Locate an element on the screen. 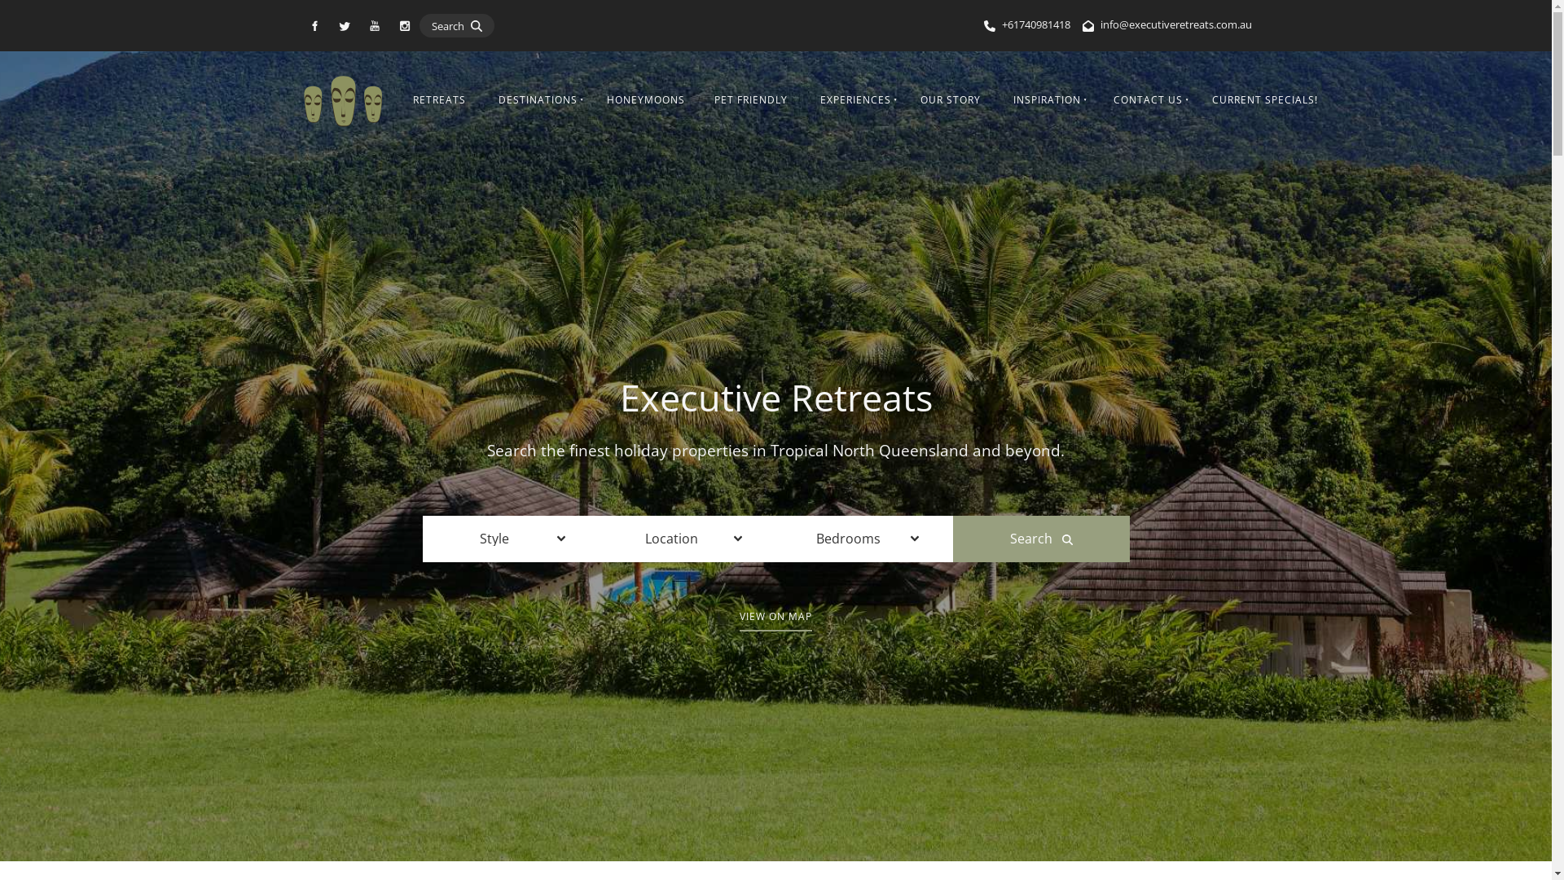 The width and height of the screenshot is (1564, 880). INSPIRATION is located at coordinates (1046, 101).